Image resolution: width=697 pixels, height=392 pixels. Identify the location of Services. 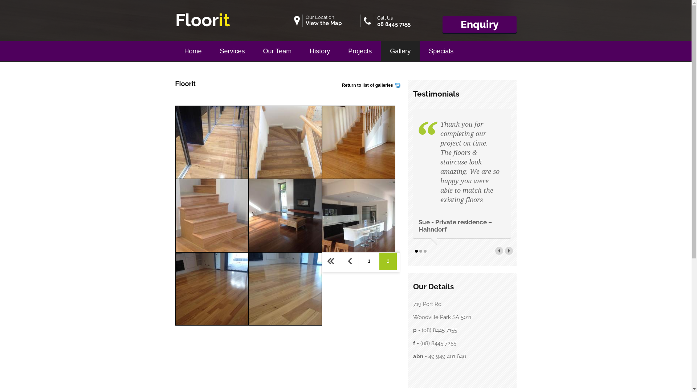
(232, 50).